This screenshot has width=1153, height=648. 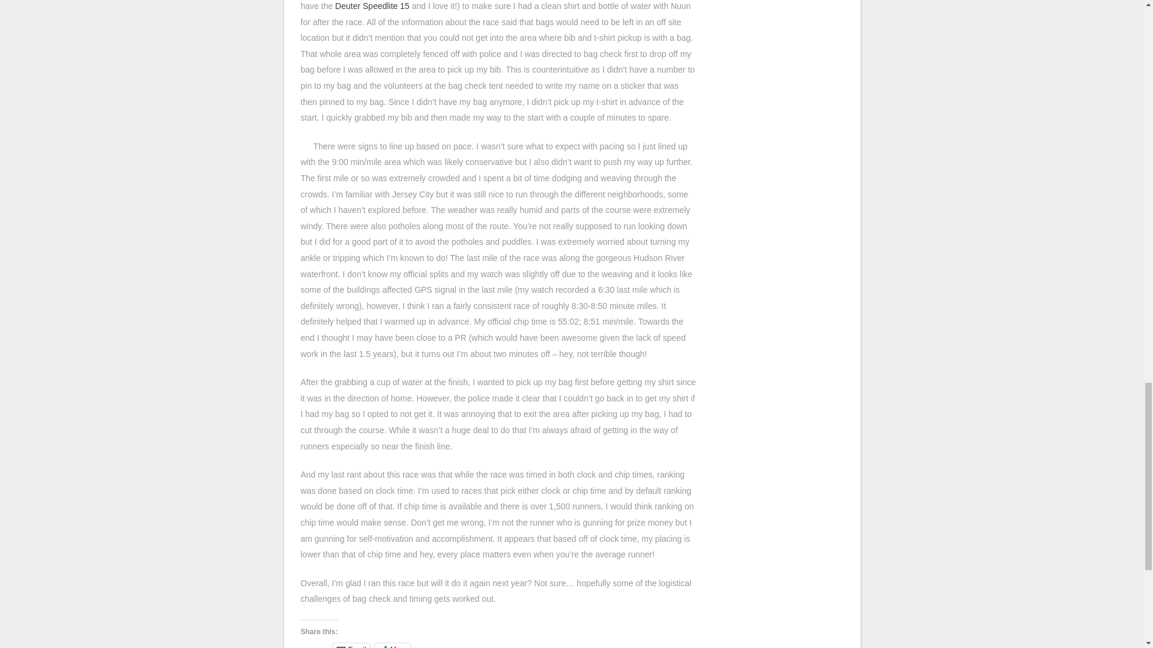 I want to click on More, so click(x=393, y=646).